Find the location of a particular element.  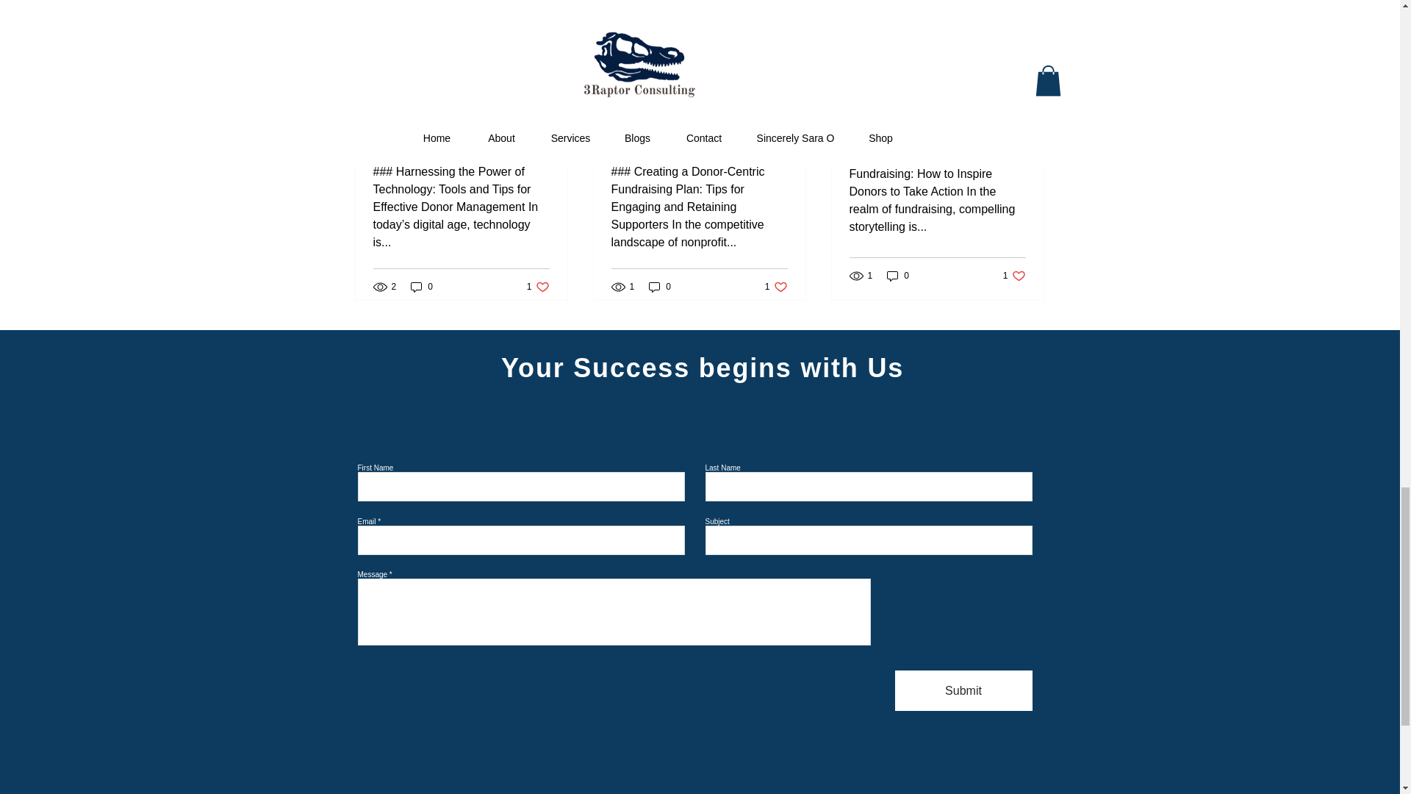

See All is located at coordinates (1029, 46).